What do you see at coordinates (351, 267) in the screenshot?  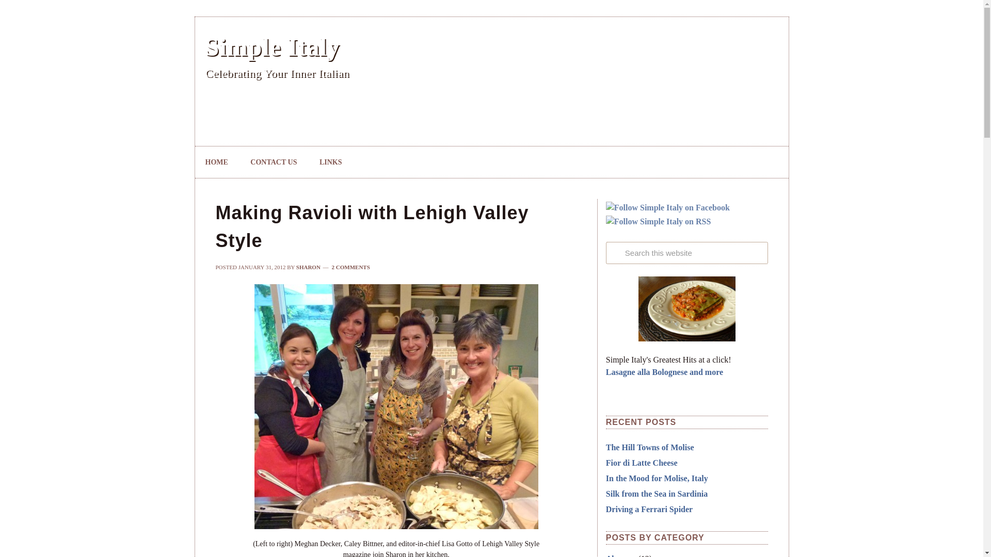 I see `2 COMMENTS` at bounding box center [351, 267].